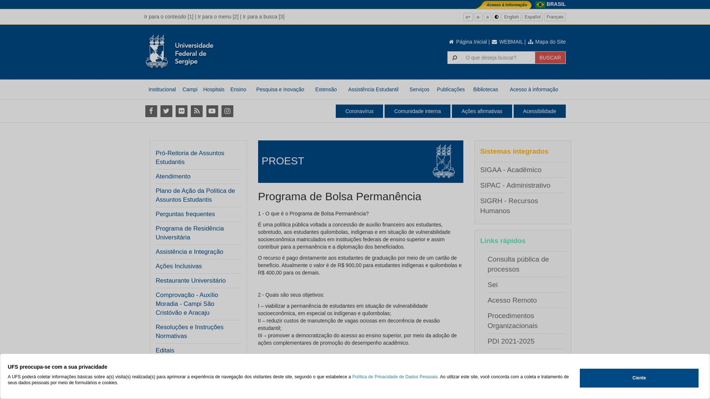 This screenshot has width=710, height=399. What do you see at coordinates (513, 321) in the screenshot?
I see `Procedimentos Organizacionais` at bounding box center [513, 321].